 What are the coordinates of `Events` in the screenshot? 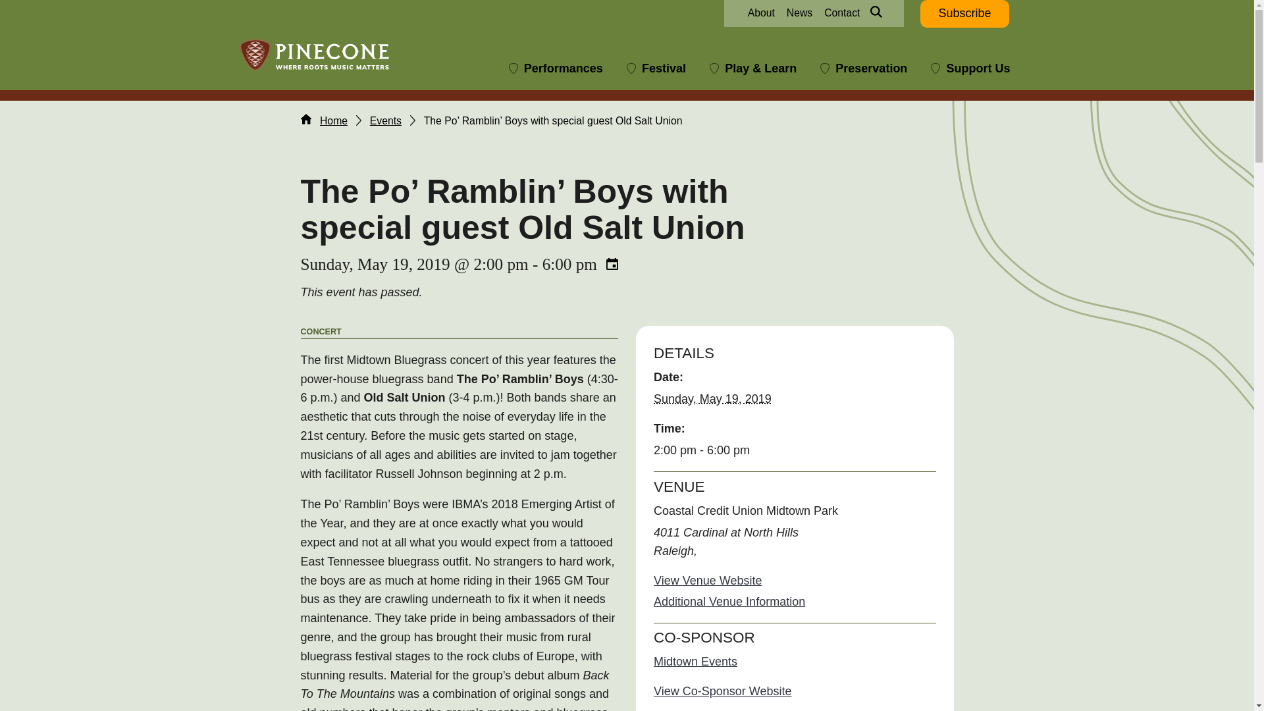 It's located at (386, 120).